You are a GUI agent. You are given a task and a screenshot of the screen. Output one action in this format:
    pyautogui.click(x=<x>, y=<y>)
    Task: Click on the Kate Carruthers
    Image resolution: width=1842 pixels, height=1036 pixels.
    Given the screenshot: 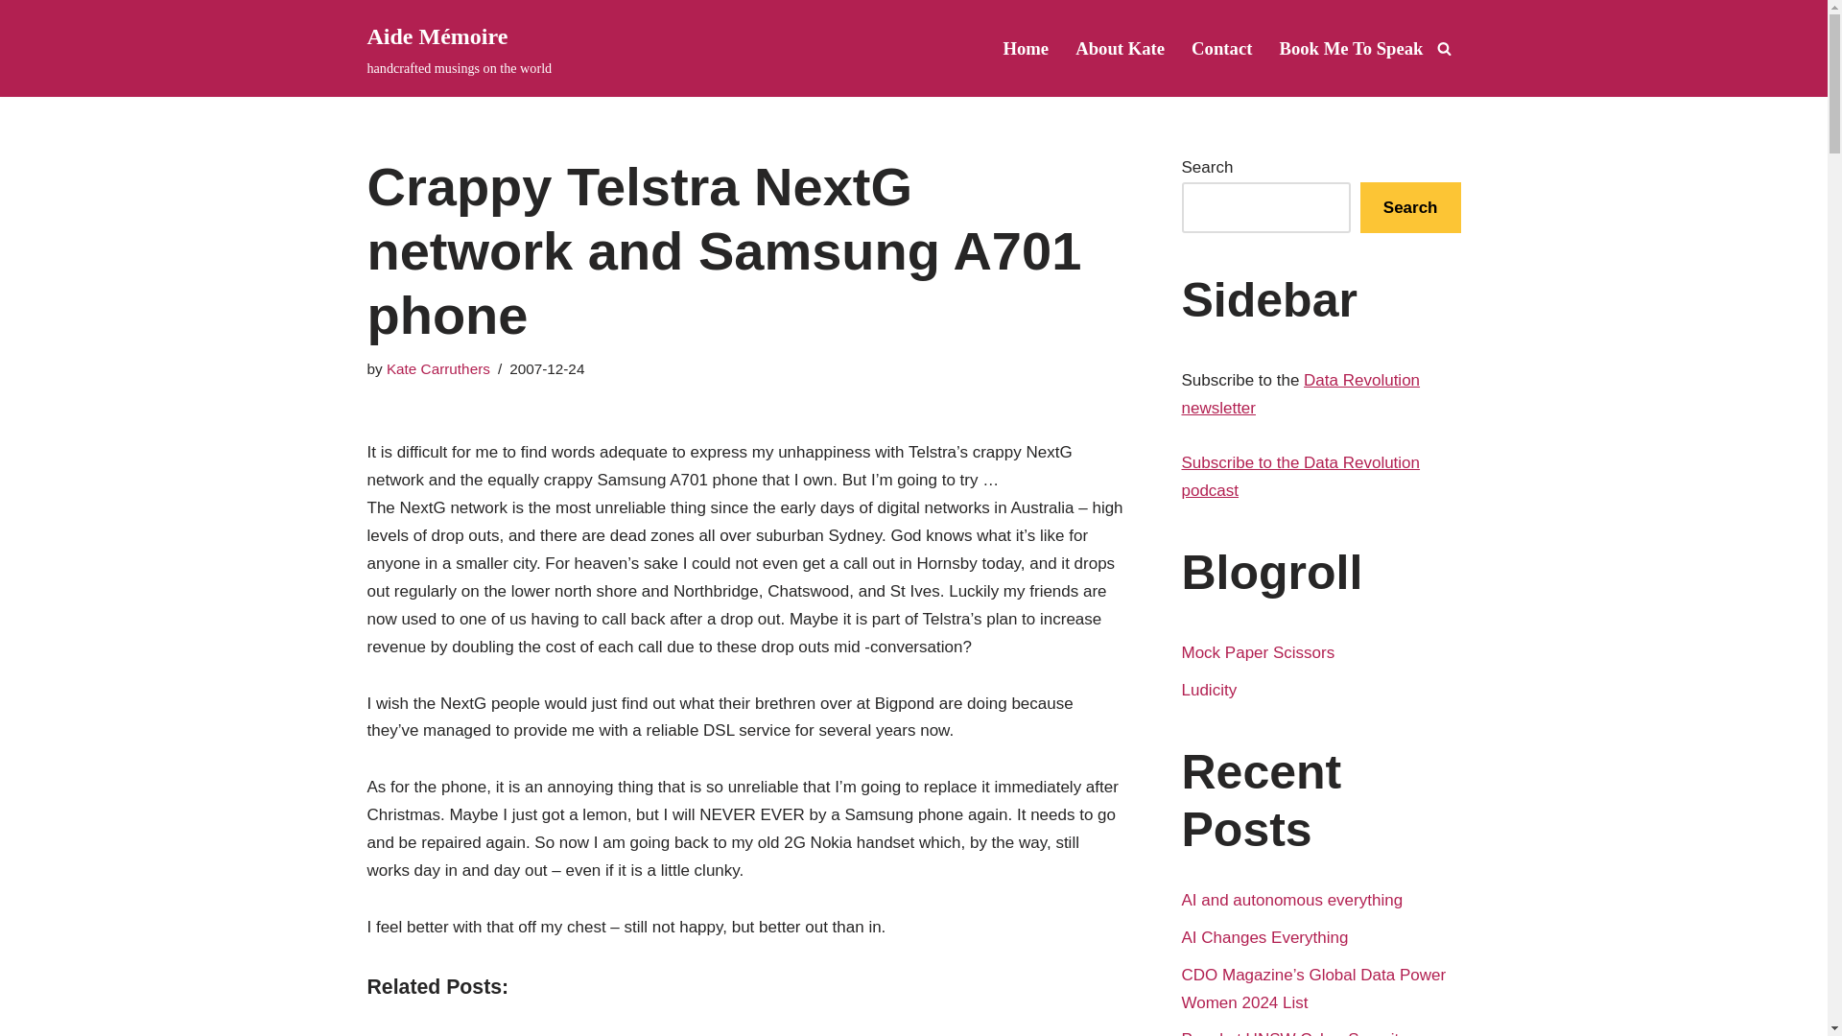 What is the action you would take?
    pyautogui.click(x=437, y=368)
    